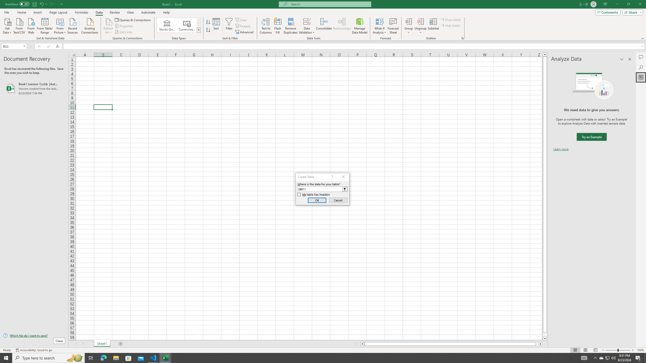  Describe the element at coordinates (278, 26) in the screenshot. I see `Flash Fill` at that location.